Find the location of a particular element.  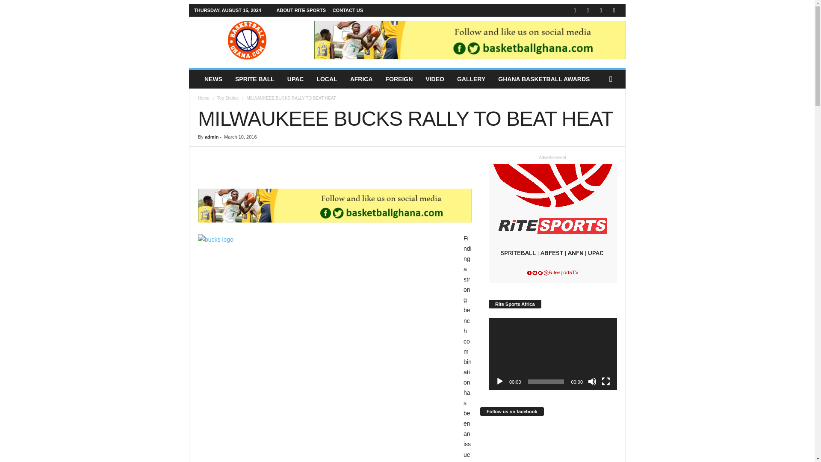

CONTACT US is located at coordinates (347, 10).